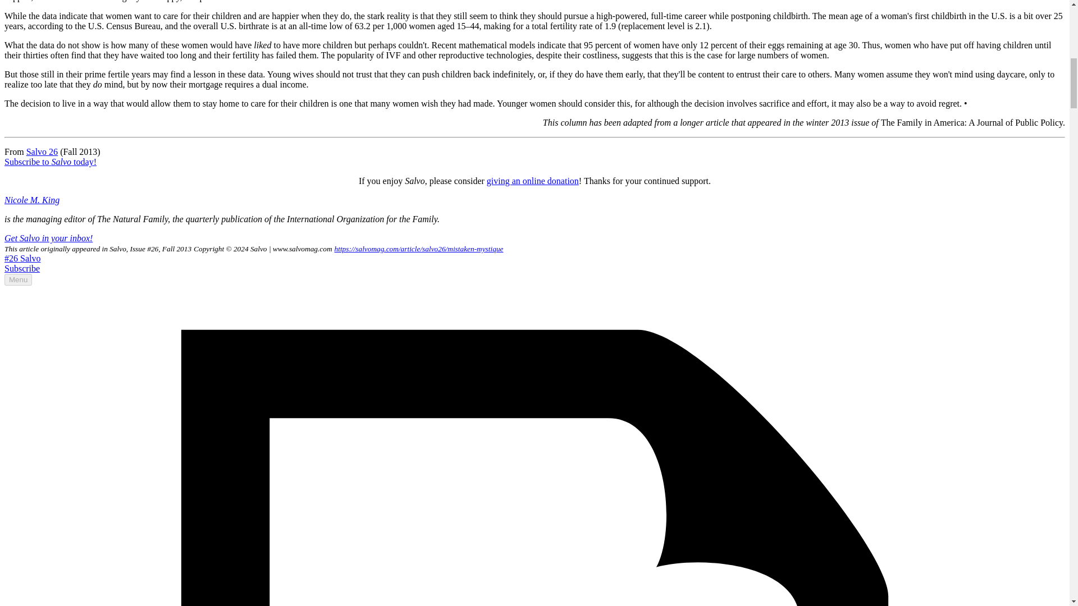 This screenshot has width=1078, height=606. What do you see at coordinates (18, 279) in the screenshot?
I see `Menu` at bounding box center [18, 279].